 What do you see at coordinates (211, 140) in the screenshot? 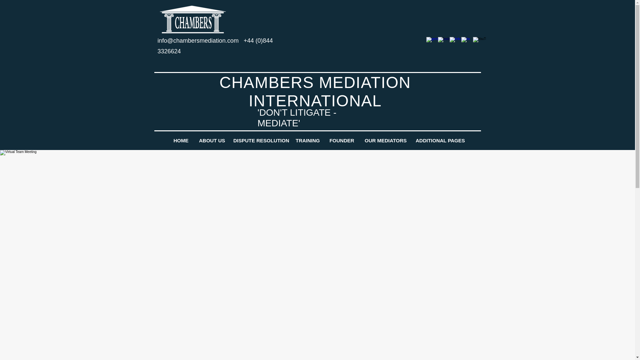
I see `ABOUT US` at bounding box center [211, 140].